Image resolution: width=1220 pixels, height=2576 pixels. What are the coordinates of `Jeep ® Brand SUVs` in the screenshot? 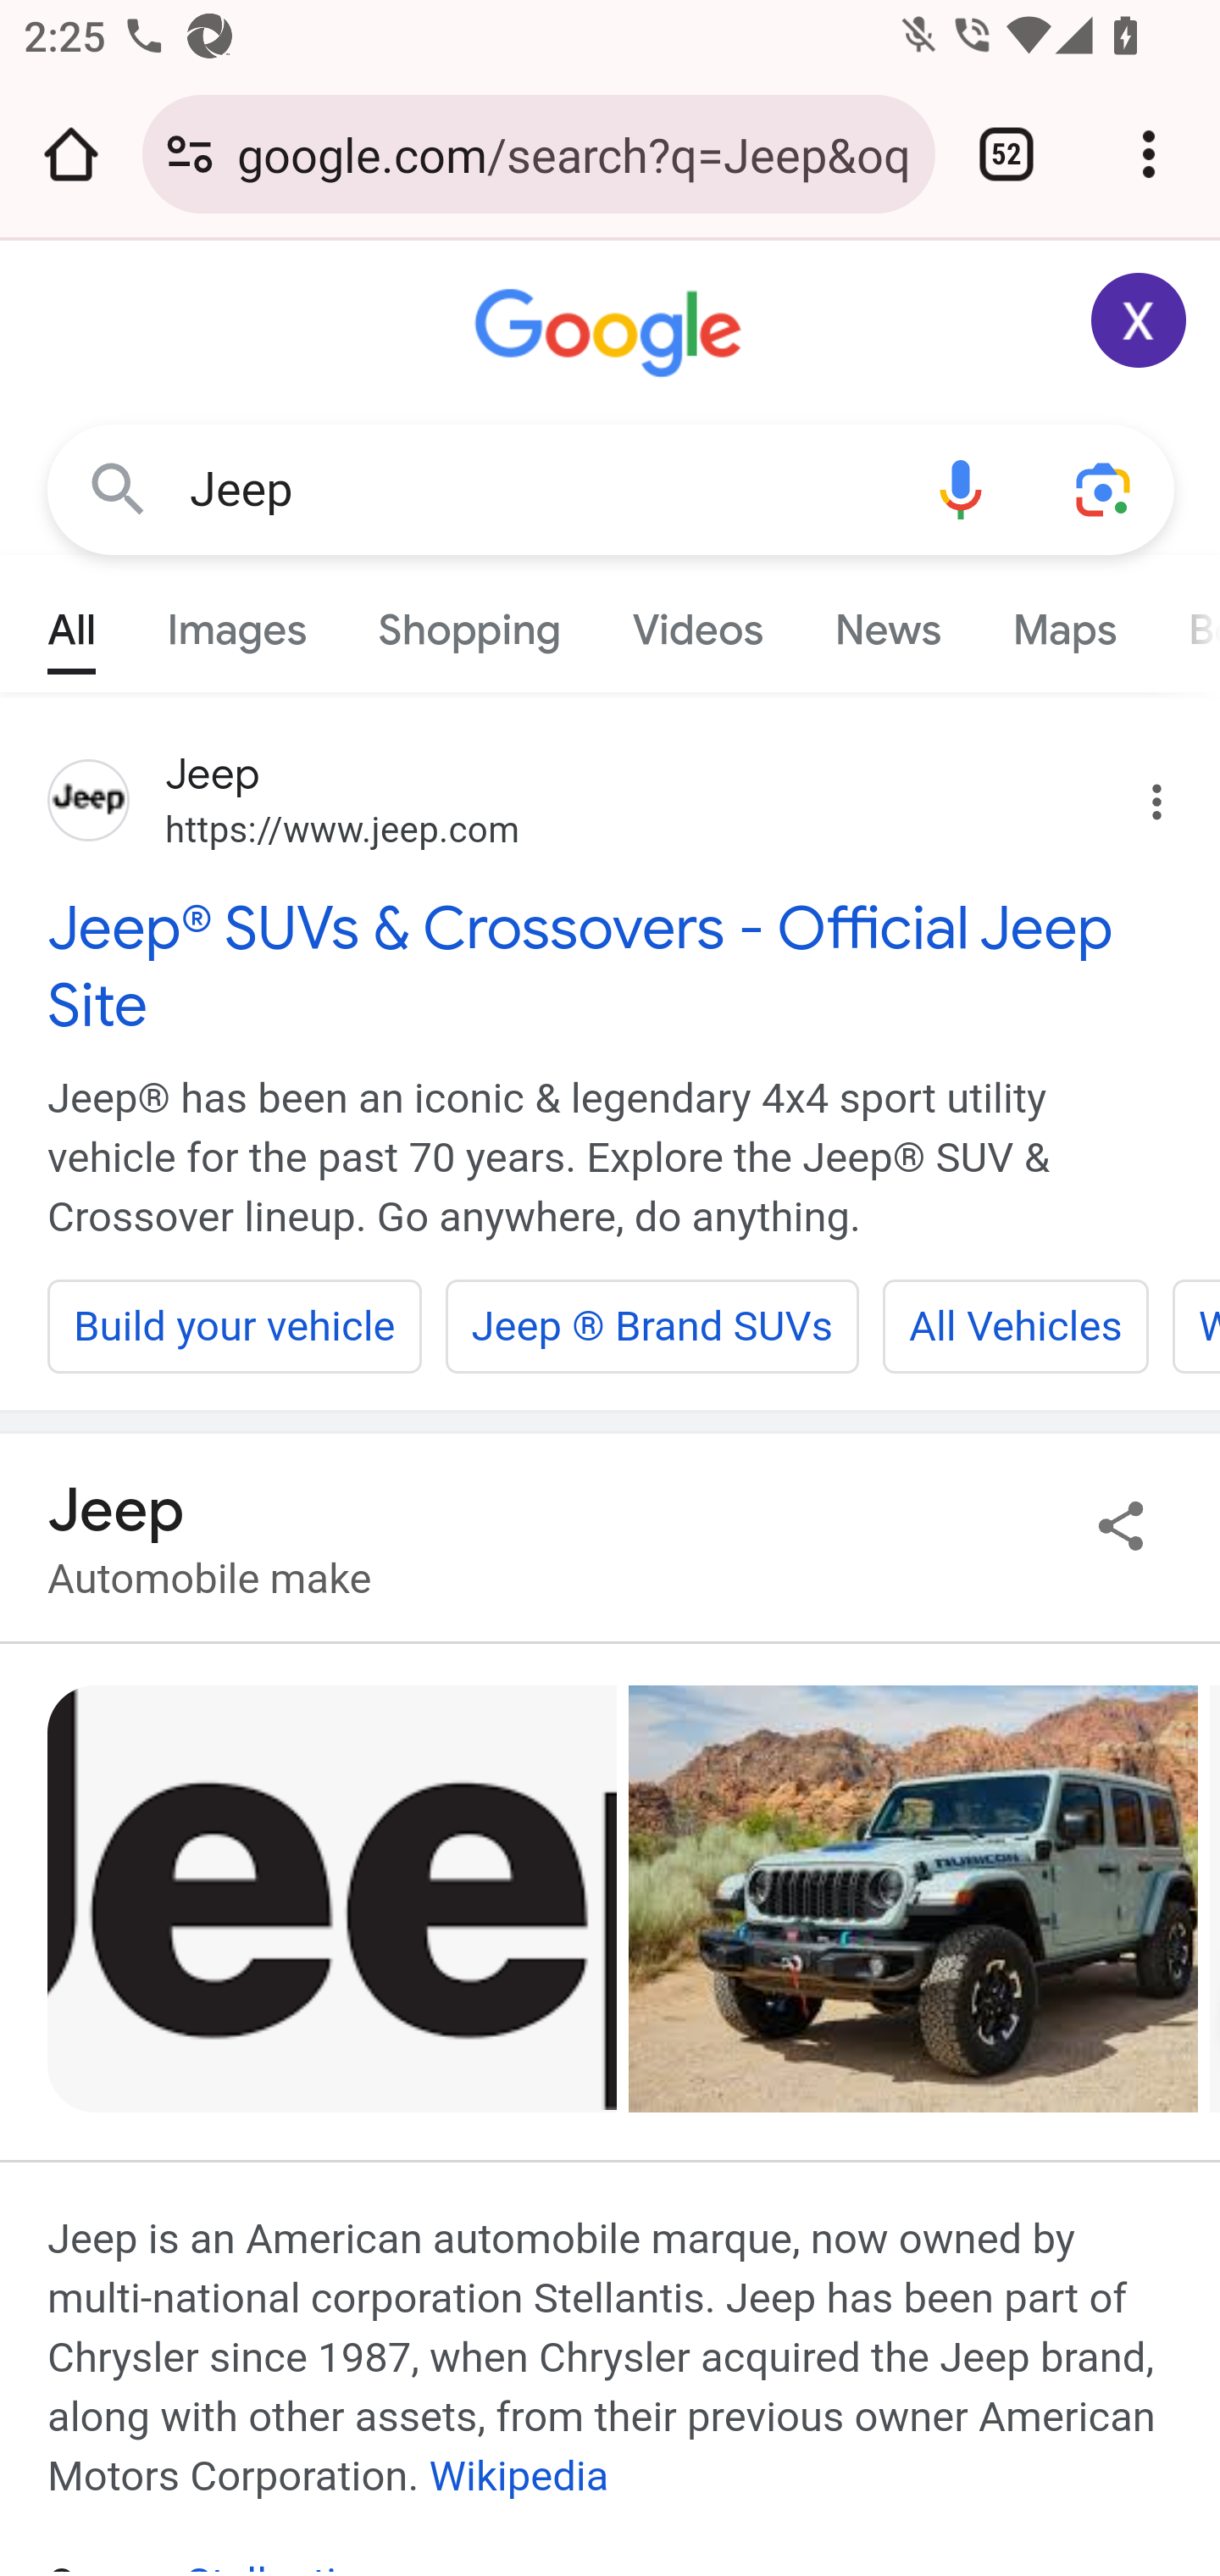 It's located at (652, 1326).